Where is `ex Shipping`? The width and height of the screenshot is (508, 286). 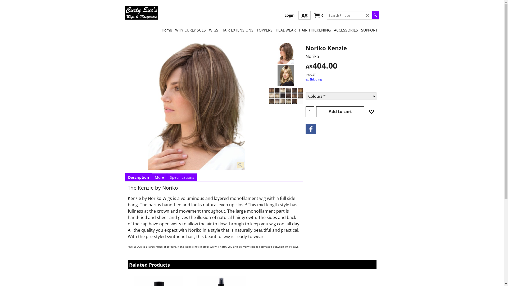
ex Shipping is located at coordinates (313, 79).